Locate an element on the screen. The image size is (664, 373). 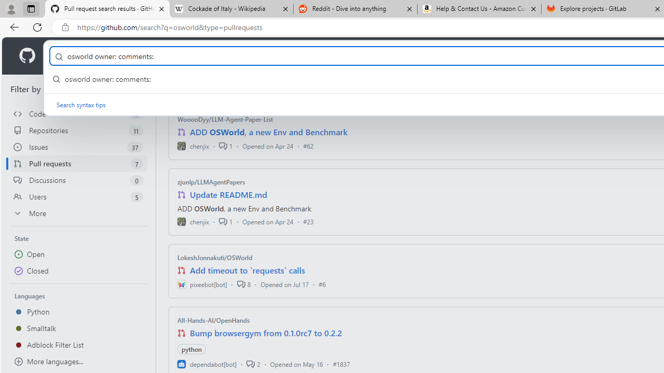
2 is located at coordinates (253, 364).